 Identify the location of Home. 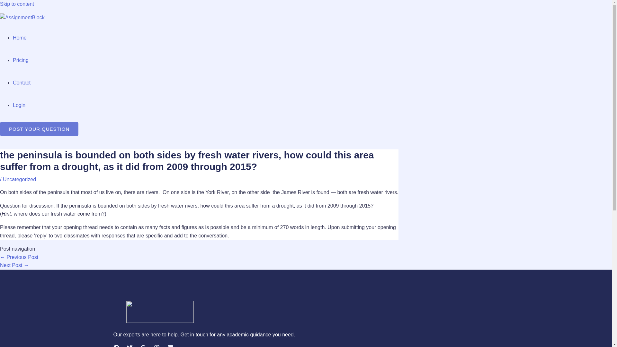
(20, 38).